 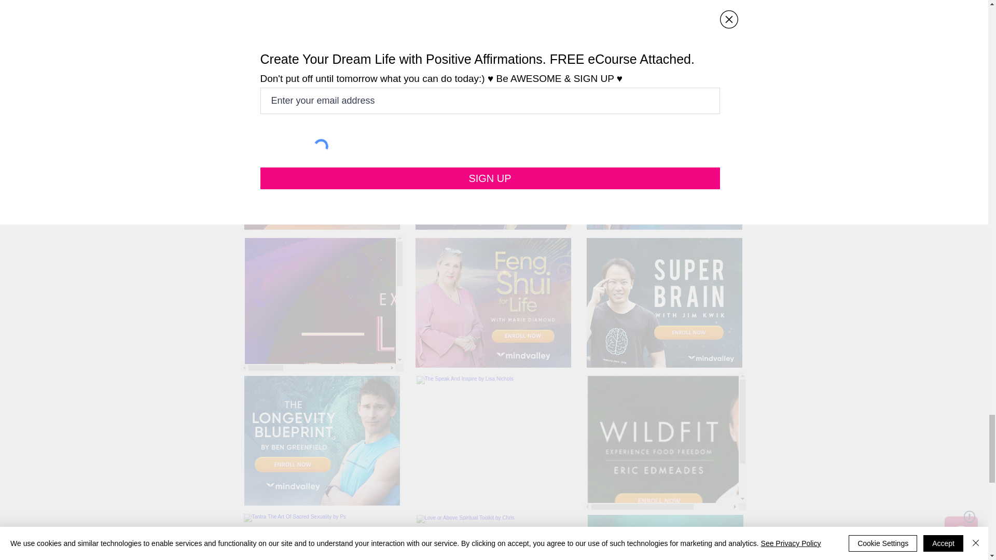 I want to click on The Speak And Inspire by Lisa Nichols, so click(x=494, y=441).